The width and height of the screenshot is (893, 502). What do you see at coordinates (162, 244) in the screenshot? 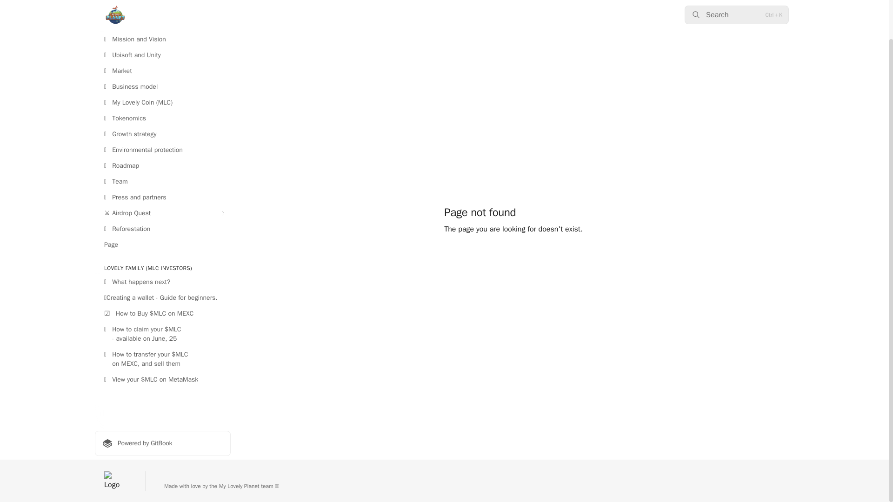
I see `Page` at bounding box center [162, 244].